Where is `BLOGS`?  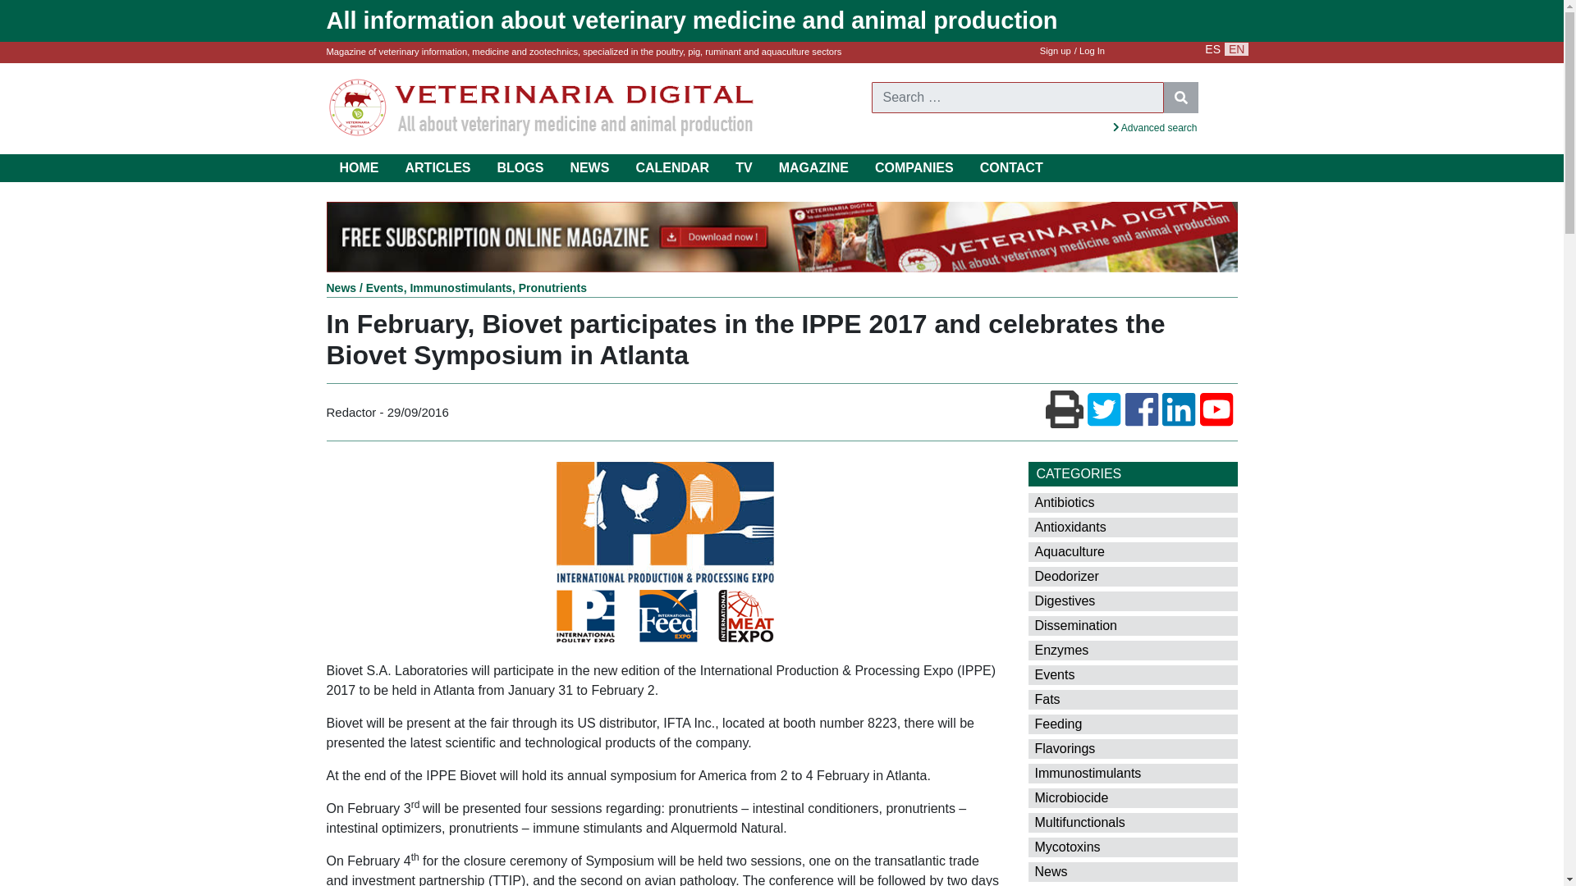 BLOGS is located at coordinates (520, 167).